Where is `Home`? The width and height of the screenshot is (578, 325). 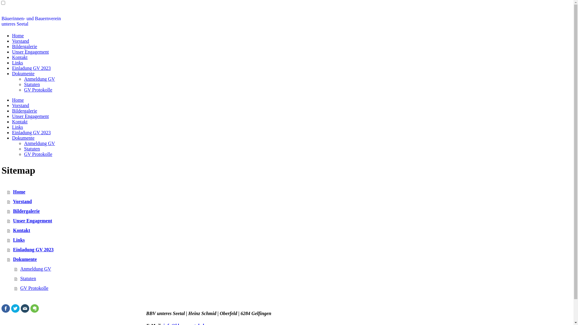
Home is located at coordinates (290, 192).